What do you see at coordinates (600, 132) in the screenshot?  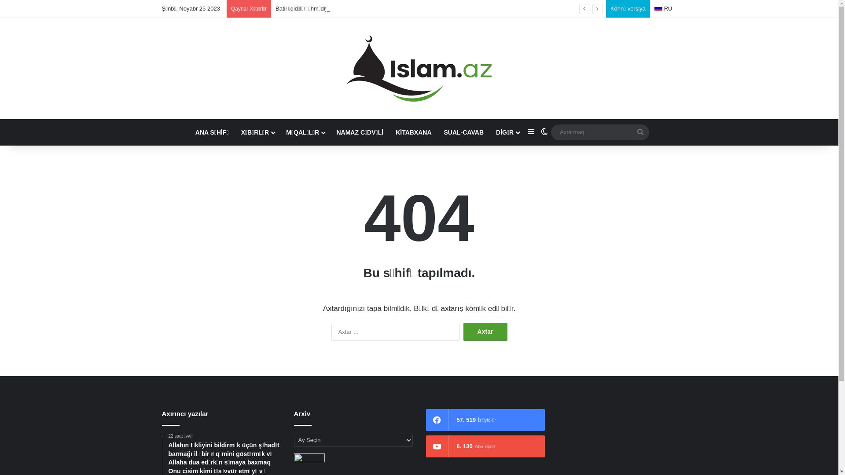 I see `Axtarmaq` at bounding box center [600, 132].